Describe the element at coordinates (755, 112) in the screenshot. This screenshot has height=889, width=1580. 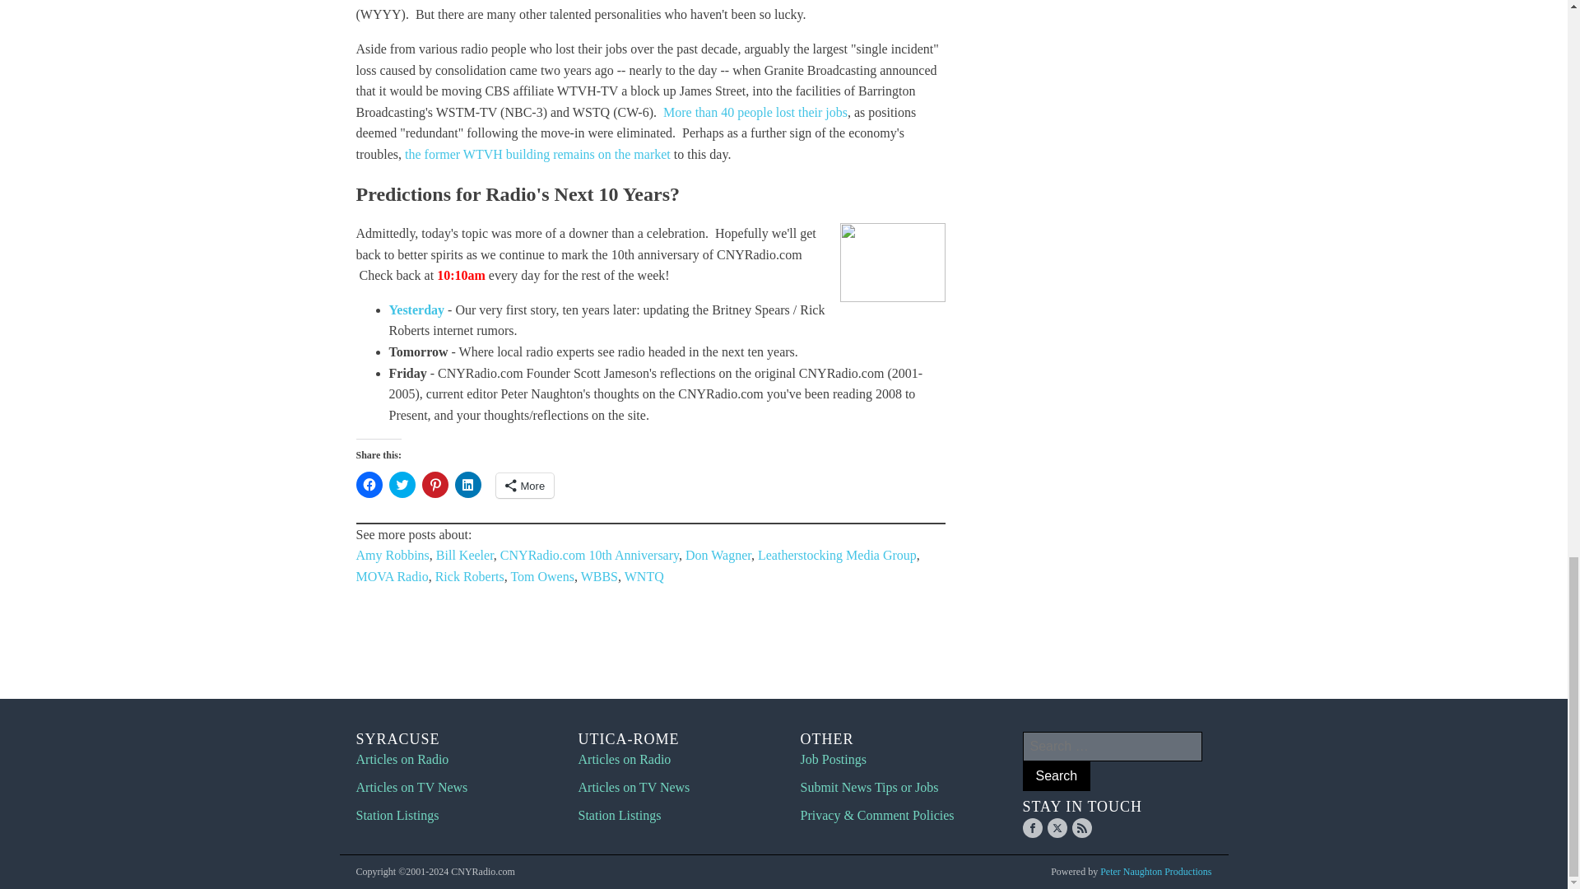
I see `More than 40 people lost their jobs` at that location.